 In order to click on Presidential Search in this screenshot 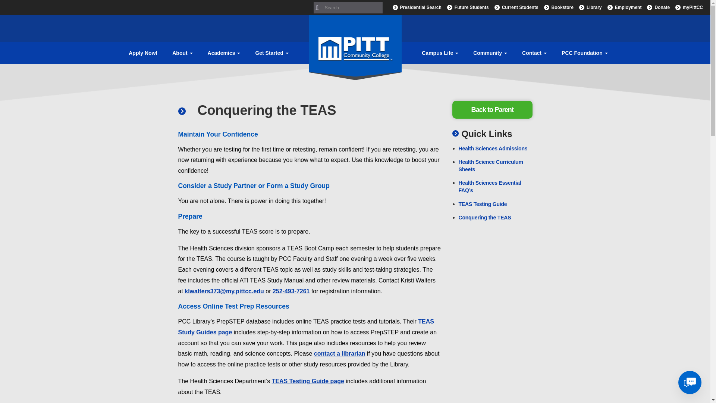, I will do `click(416, 7)`.